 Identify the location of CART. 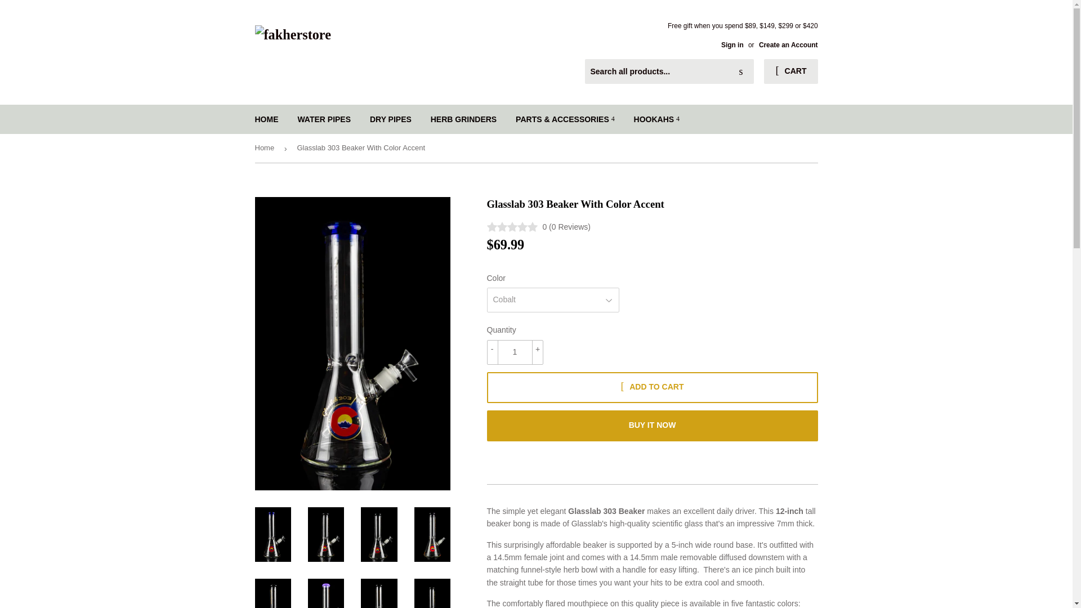
(790, 71).